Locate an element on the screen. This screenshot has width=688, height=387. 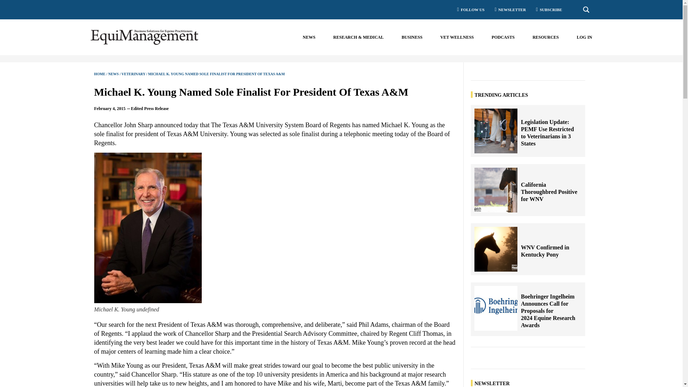
NEWS is located at coordinates (309, 37).